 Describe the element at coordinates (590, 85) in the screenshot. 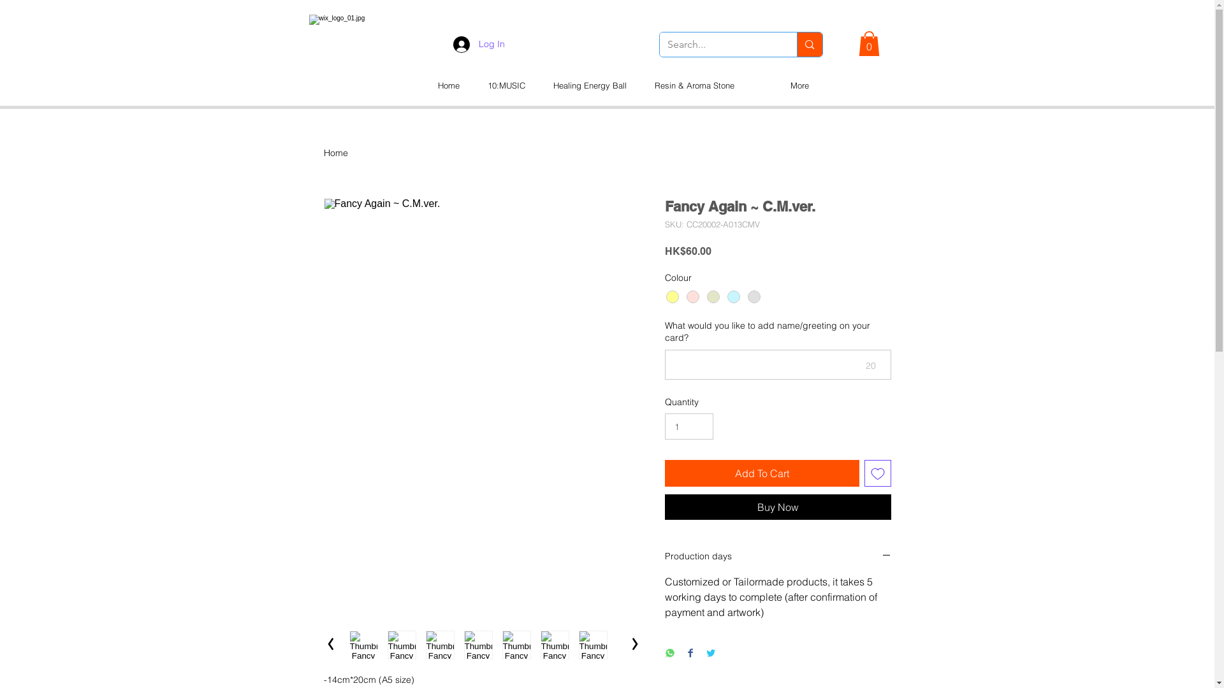

I see `Healing Energy Ball` at that location.